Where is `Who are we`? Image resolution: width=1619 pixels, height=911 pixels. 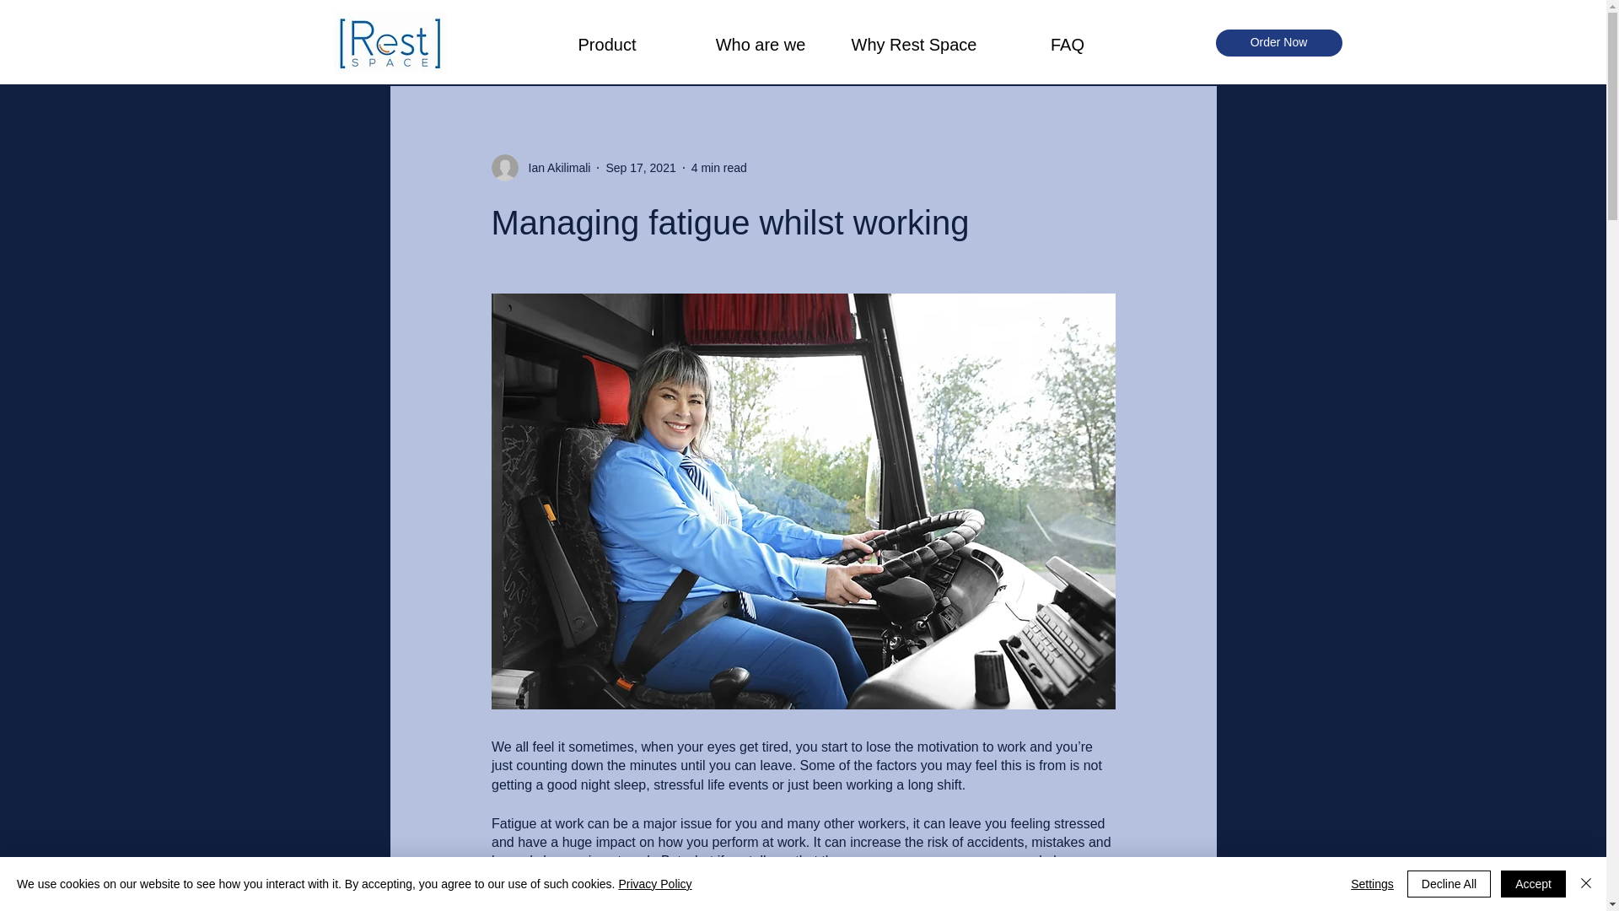 Who are we is located at coordinates (760, 42).